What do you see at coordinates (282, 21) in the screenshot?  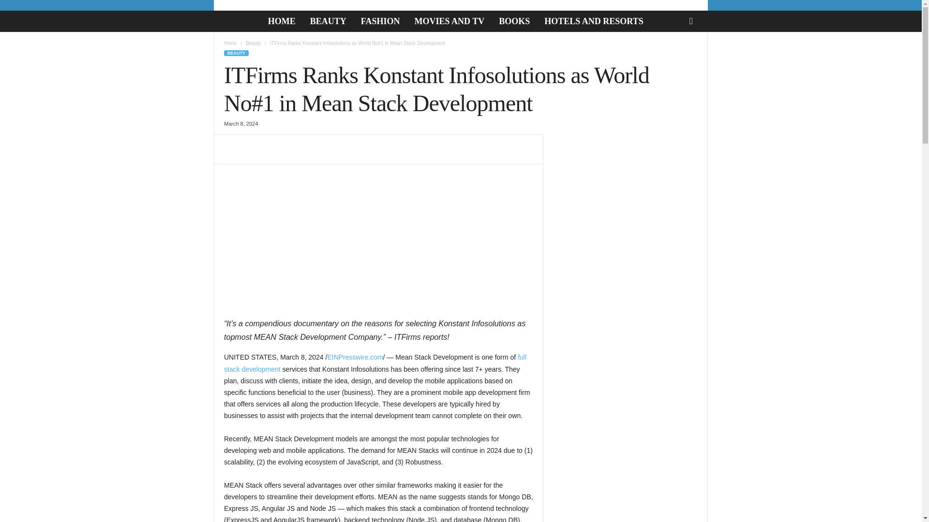 I see `HOME` at bounding box center [282, 21].